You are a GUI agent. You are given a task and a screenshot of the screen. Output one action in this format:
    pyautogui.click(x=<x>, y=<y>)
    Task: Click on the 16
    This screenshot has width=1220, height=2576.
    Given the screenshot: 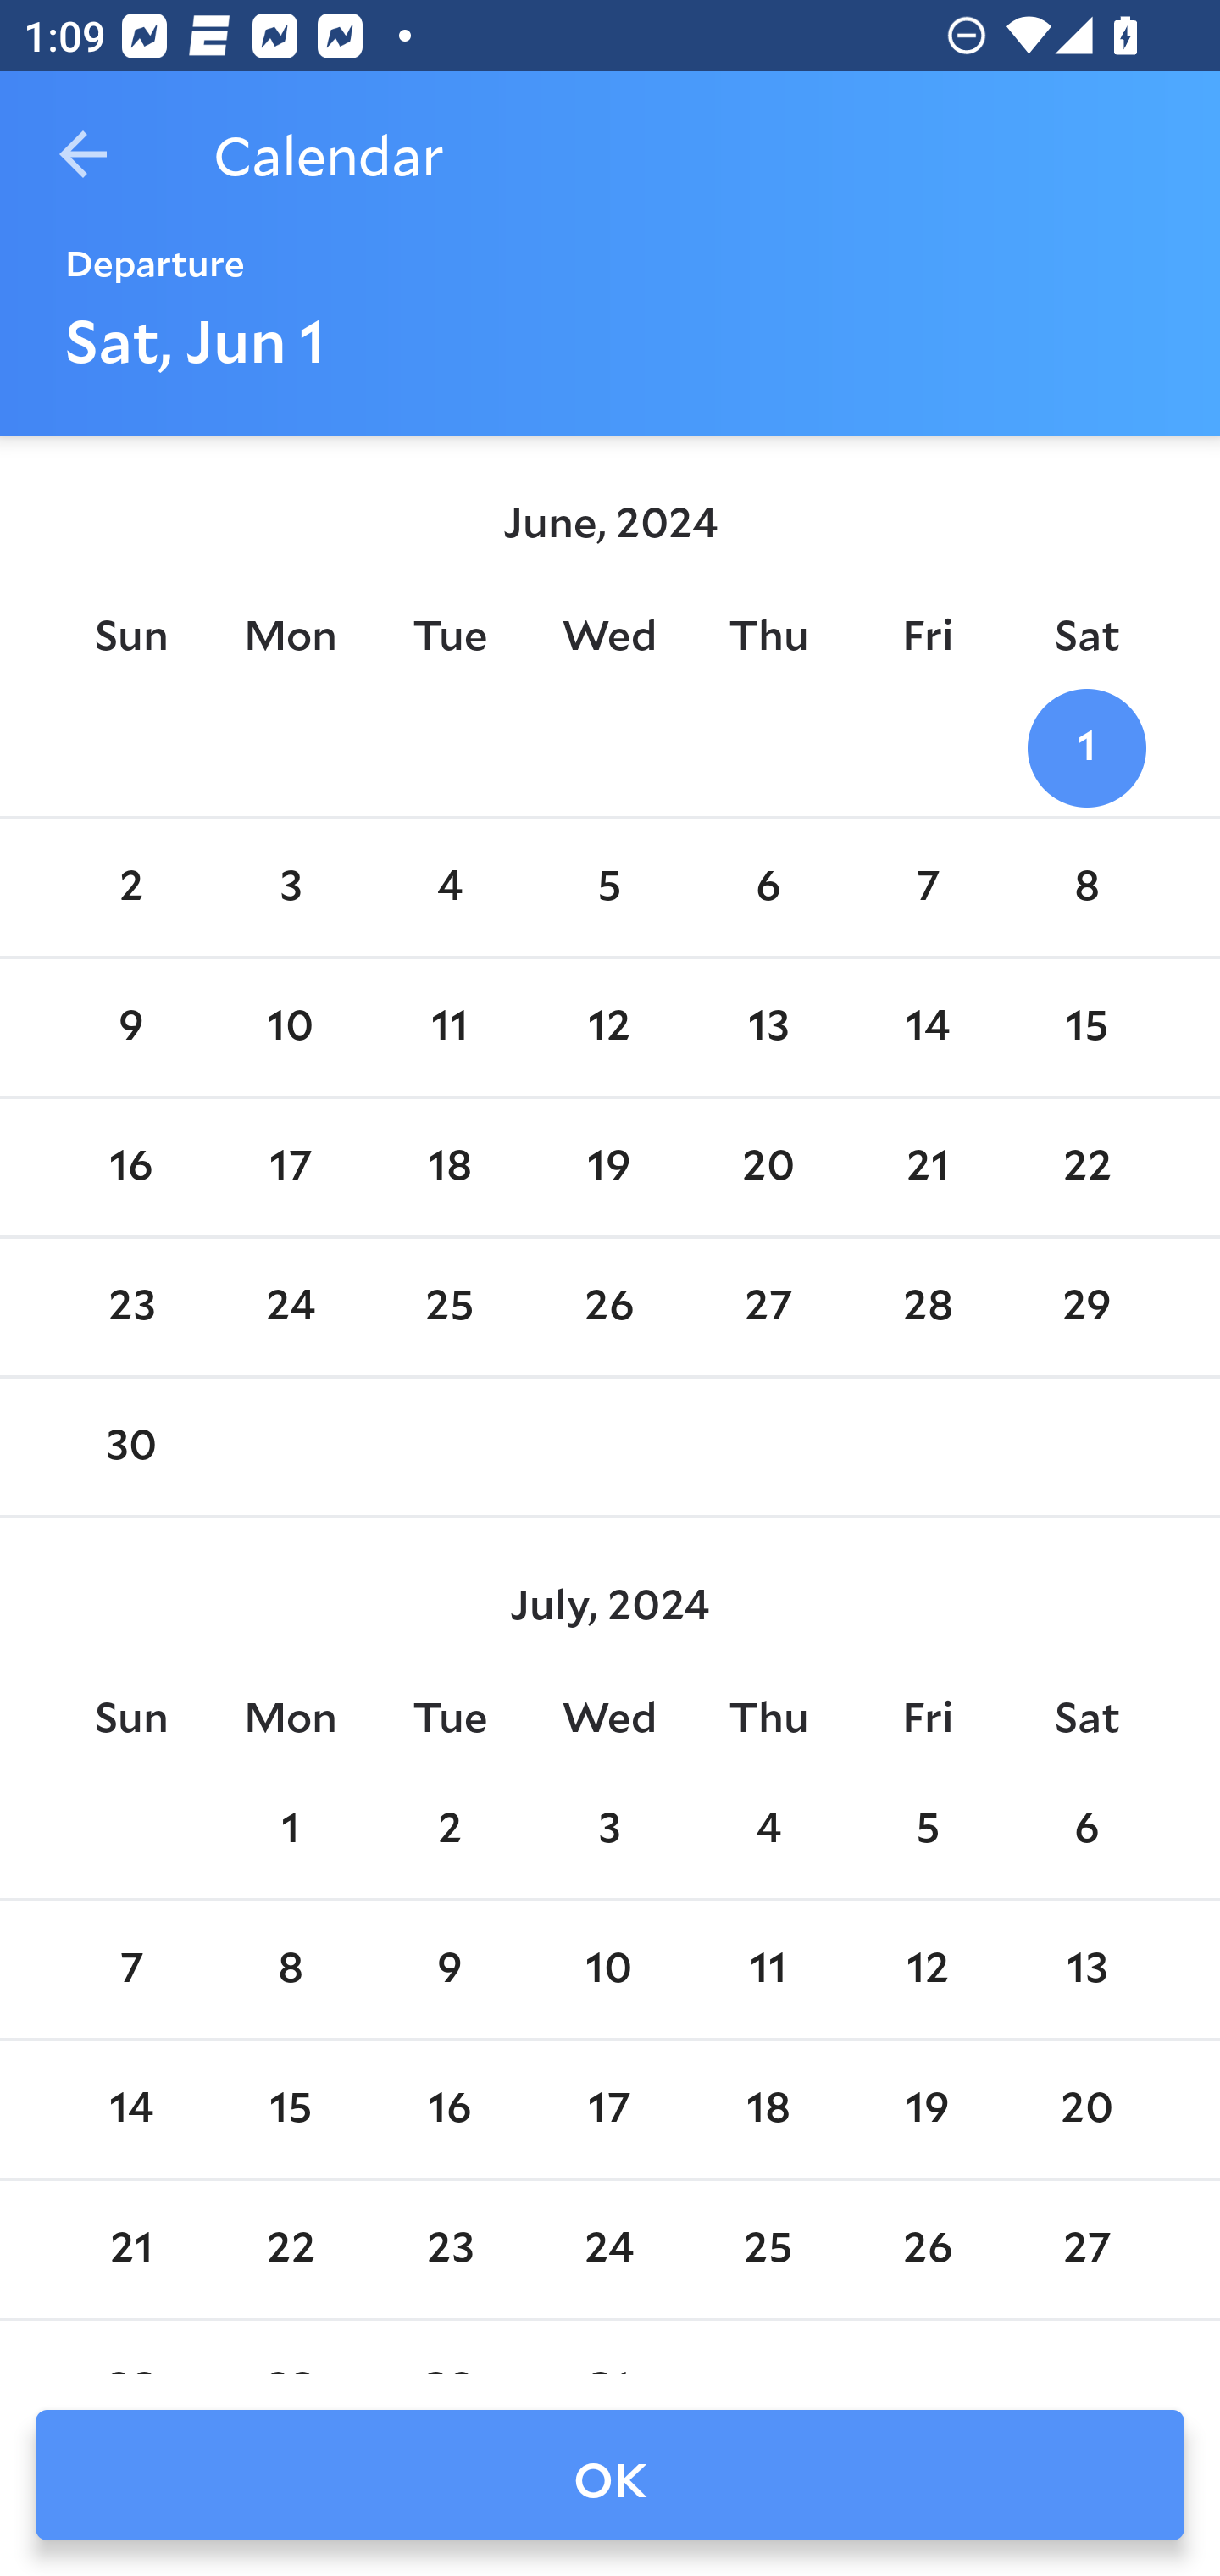 What is the action you would take?
    pyautogui.click(x=449, y=2109)
    